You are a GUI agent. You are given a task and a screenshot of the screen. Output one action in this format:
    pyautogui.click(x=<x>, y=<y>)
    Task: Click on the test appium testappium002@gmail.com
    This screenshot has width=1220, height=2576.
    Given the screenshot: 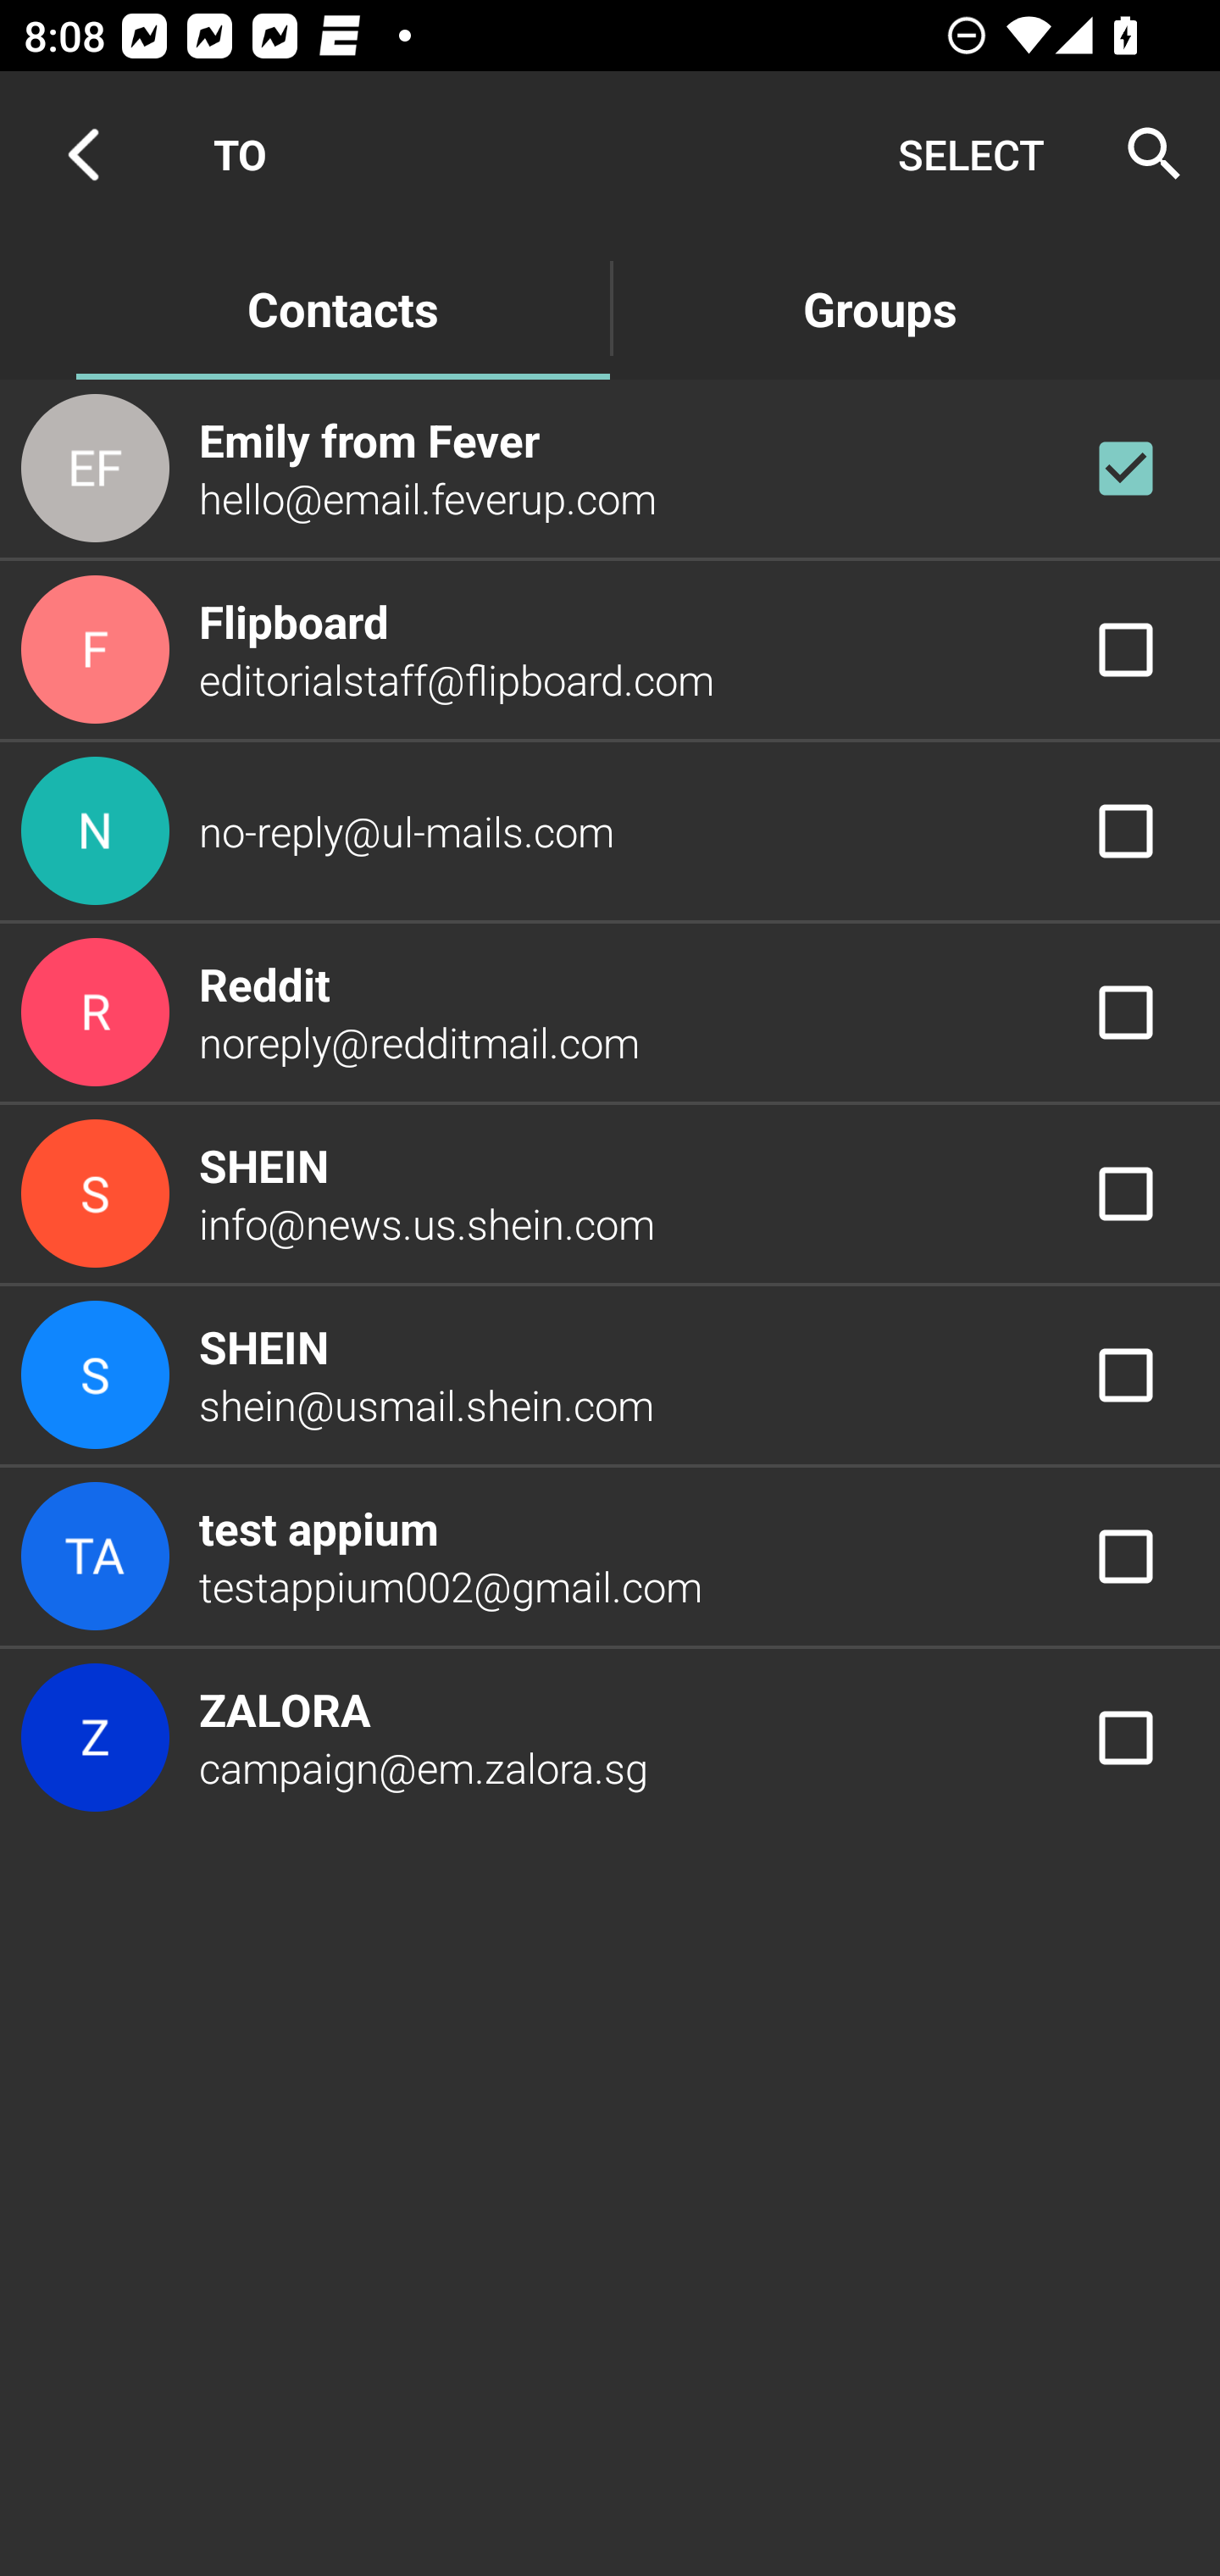 What is the action you would take?
    pyautogui.click(x=610, y=1557)
    